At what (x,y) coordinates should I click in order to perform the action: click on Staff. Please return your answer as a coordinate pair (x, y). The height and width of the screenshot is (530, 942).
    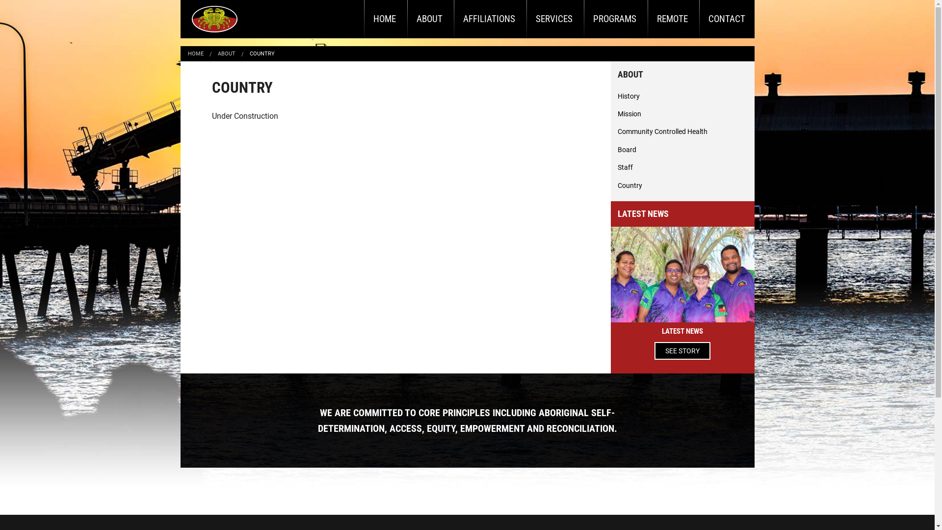
    Looking at the image, I should click on (683, 167).